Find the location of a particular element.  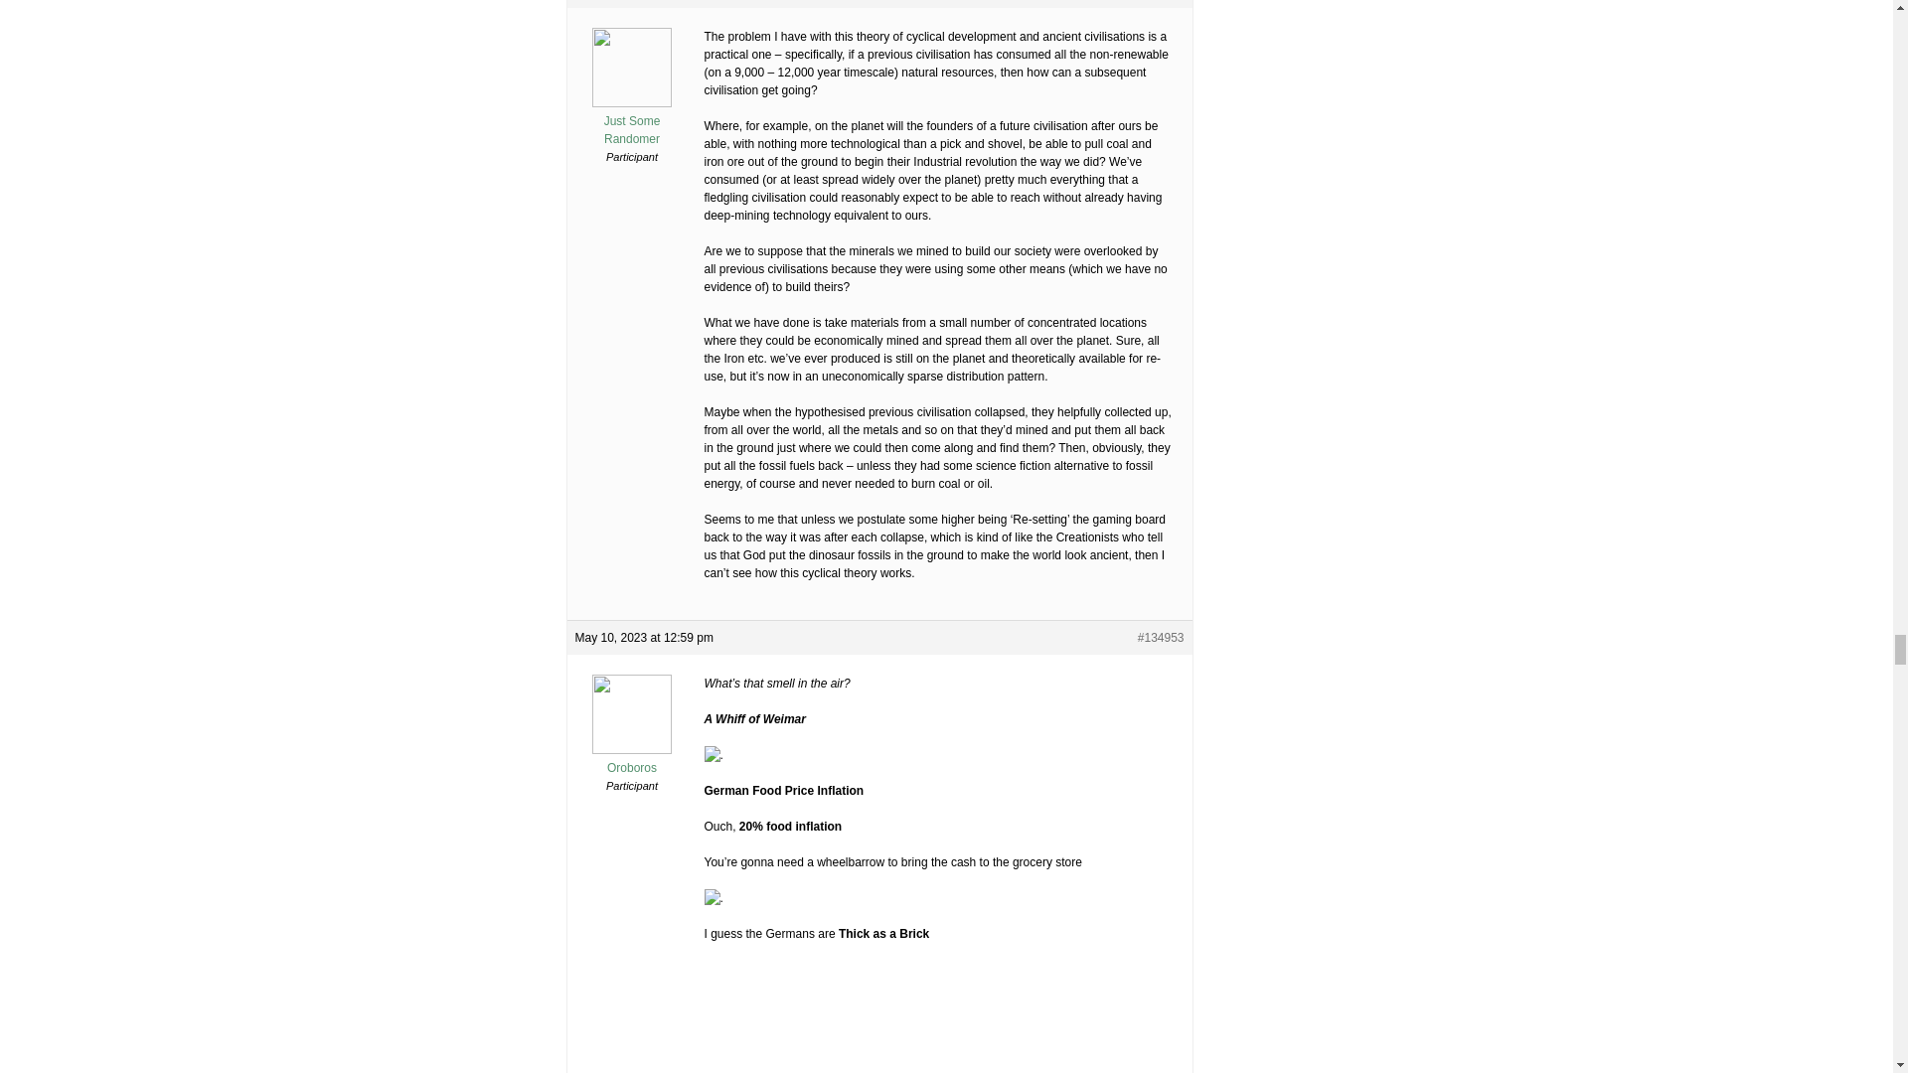

View Just Some Randomer's profile is located at coordinates (631, 122).